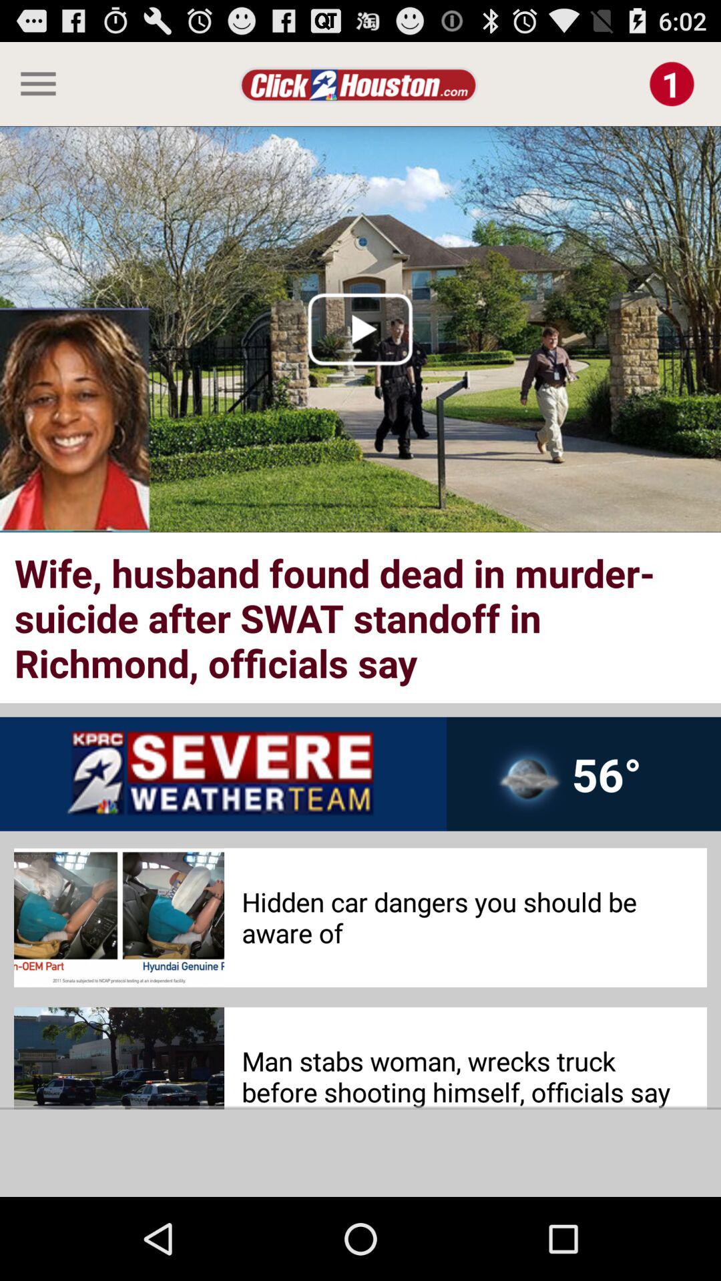  I want to click on select the image on left to the text 56 degrees on the web page, so click(527, 783).